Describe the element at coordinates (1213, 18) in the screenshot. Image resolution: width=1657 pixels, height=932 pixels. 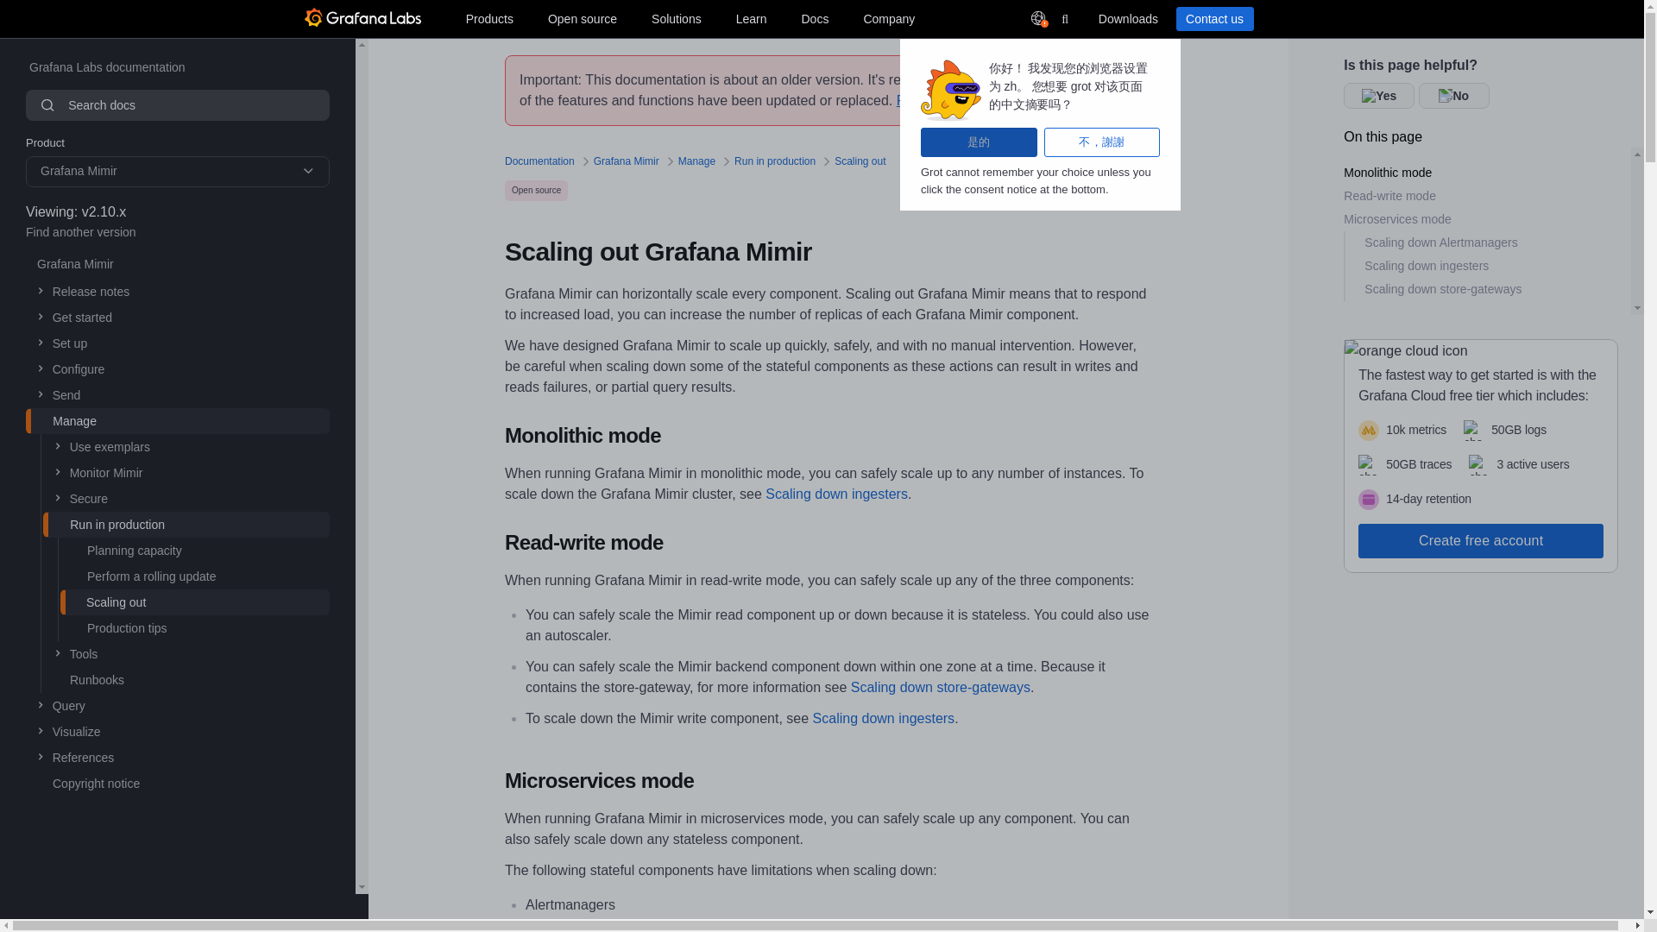
I see `Contact us` at that location.